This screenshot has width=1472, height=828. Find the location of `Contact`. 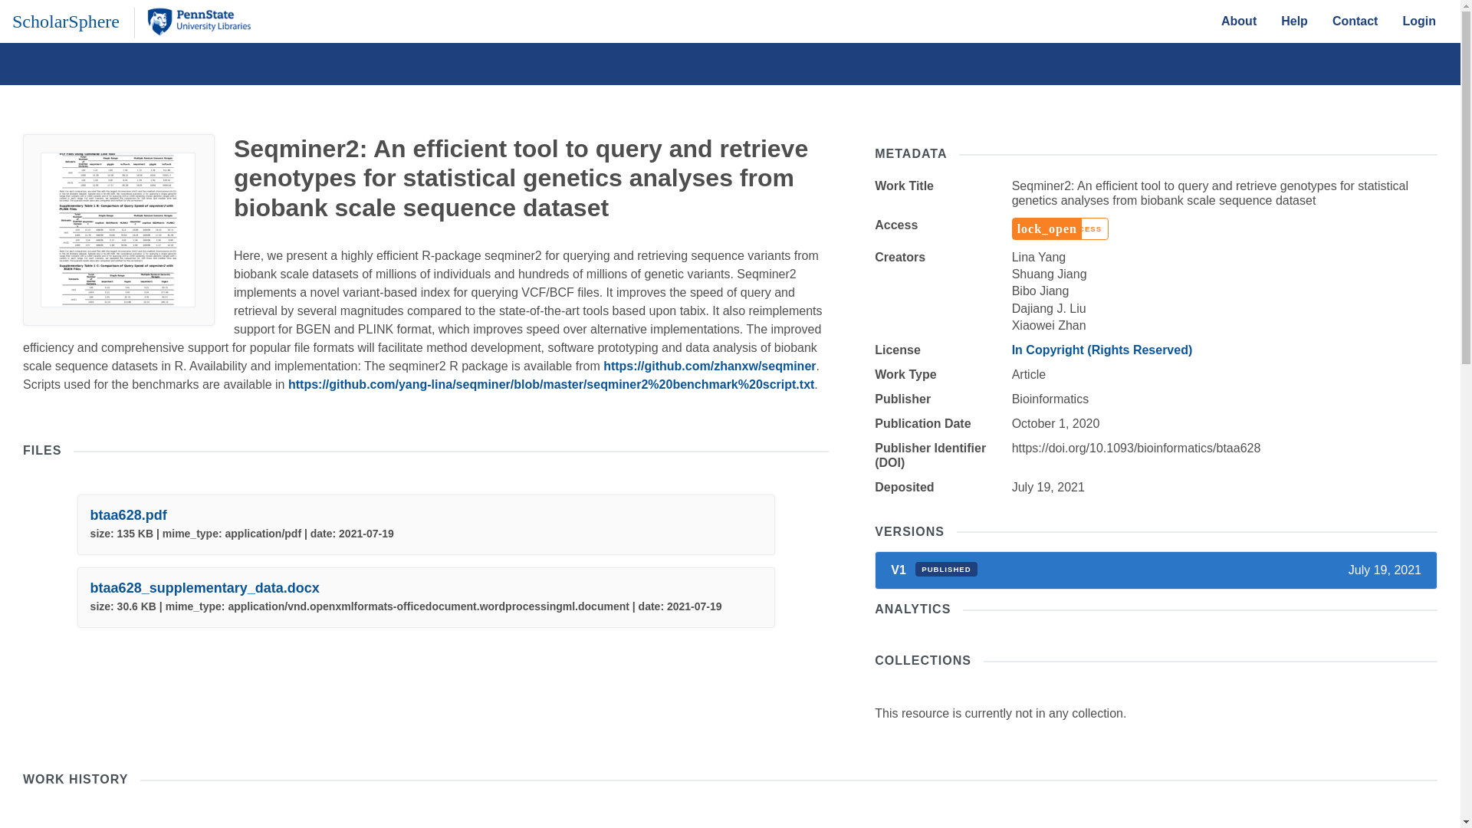

Contact is located at coordinates (1355, 21).